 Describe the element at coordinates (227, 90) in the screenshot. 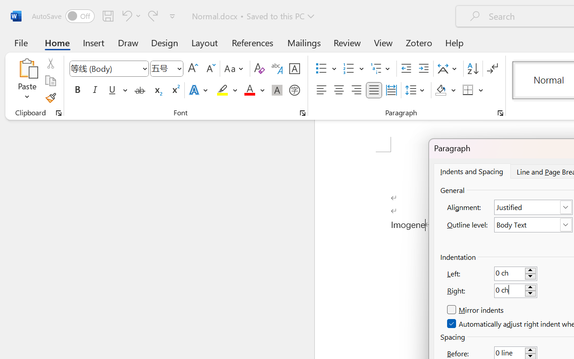

I see `Text Highlight Color` at that location.